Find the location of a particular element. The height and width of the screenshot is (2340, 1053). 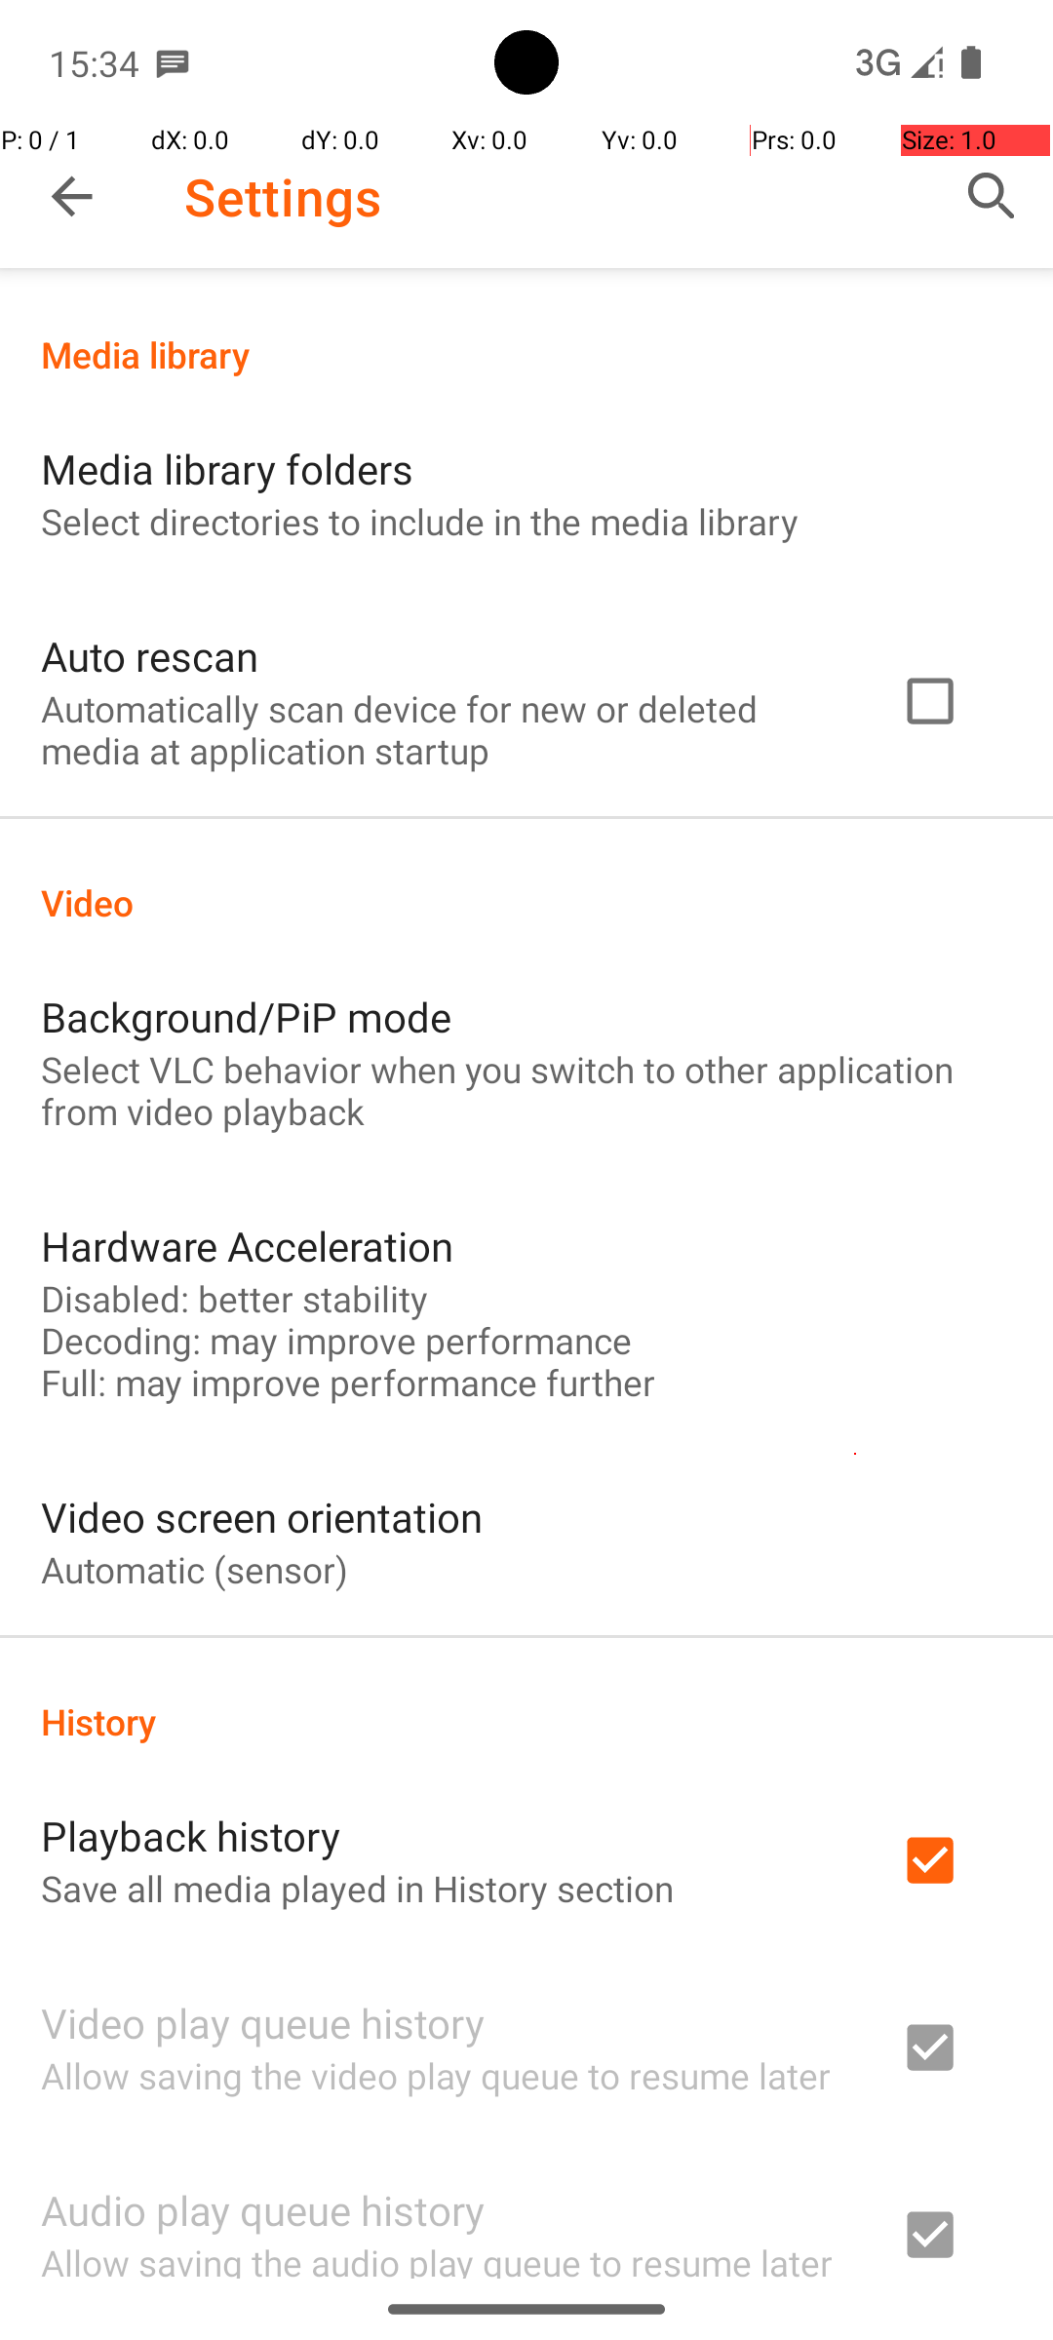

Save all media played in History section is located at coordinates (357, 1888).